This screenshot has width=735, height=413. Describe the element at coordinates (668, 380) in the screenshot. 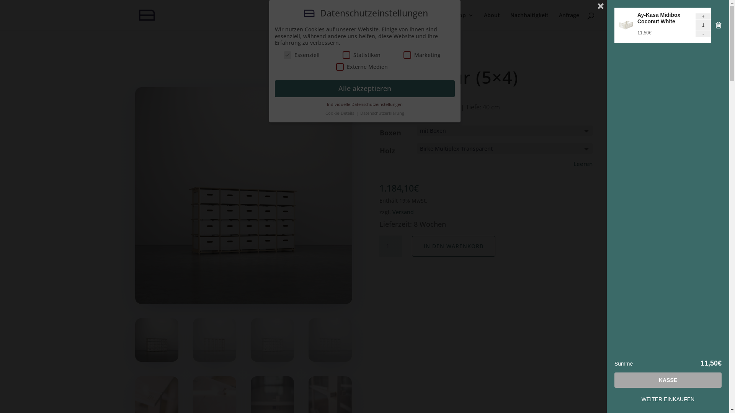

I see `KASSE` at that location.